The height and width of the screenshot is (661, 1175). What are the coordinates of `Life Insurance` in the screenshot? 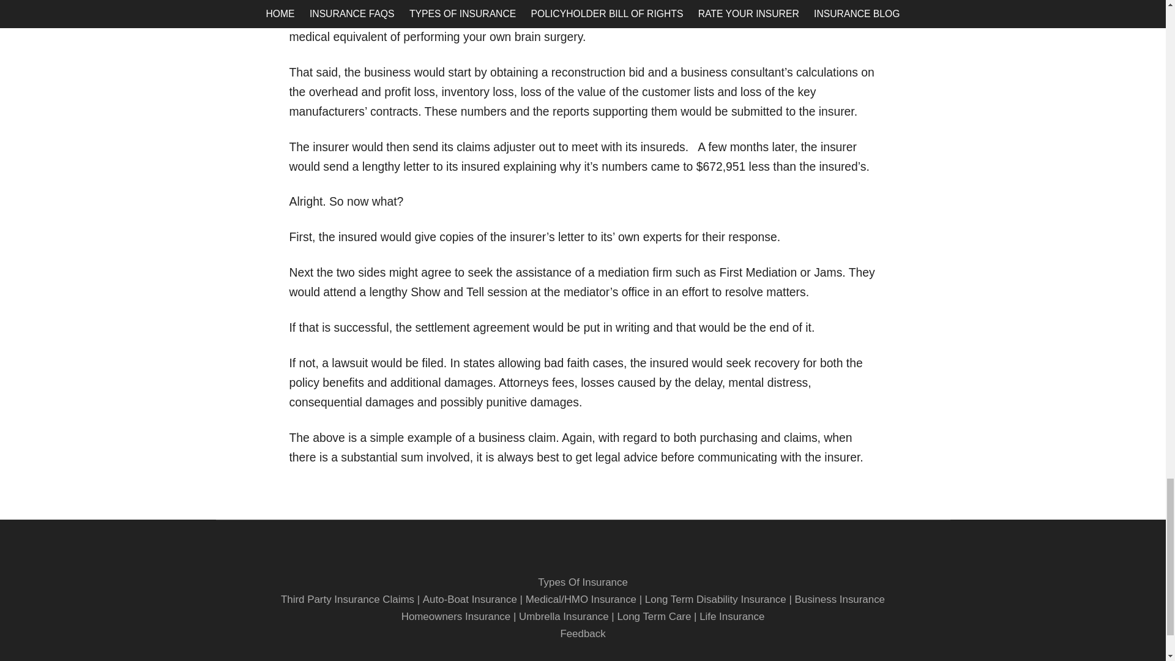 It's located at (732, 616).